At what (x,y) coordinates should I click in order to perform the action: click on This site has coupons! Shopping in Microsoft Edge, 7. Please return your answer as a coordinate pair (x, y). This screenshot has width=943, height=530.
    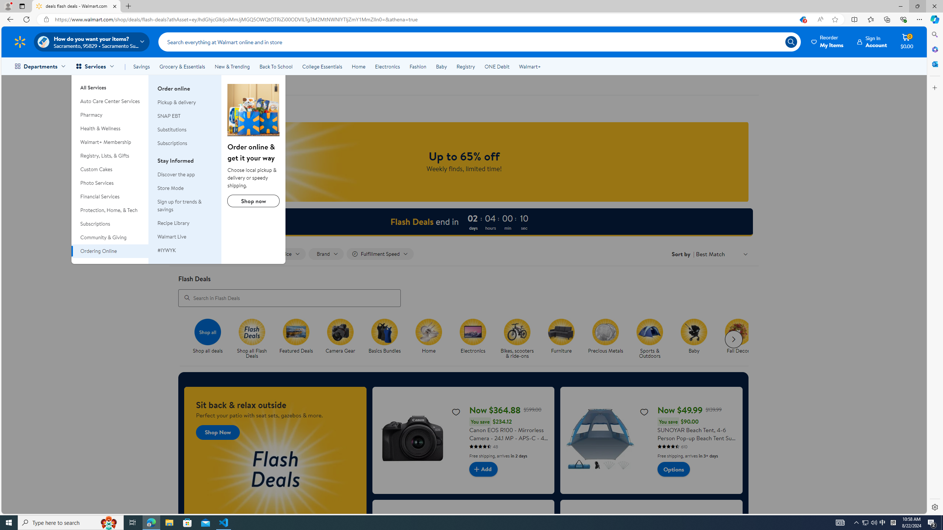
    Looking at the image, I should click on (802, 20).